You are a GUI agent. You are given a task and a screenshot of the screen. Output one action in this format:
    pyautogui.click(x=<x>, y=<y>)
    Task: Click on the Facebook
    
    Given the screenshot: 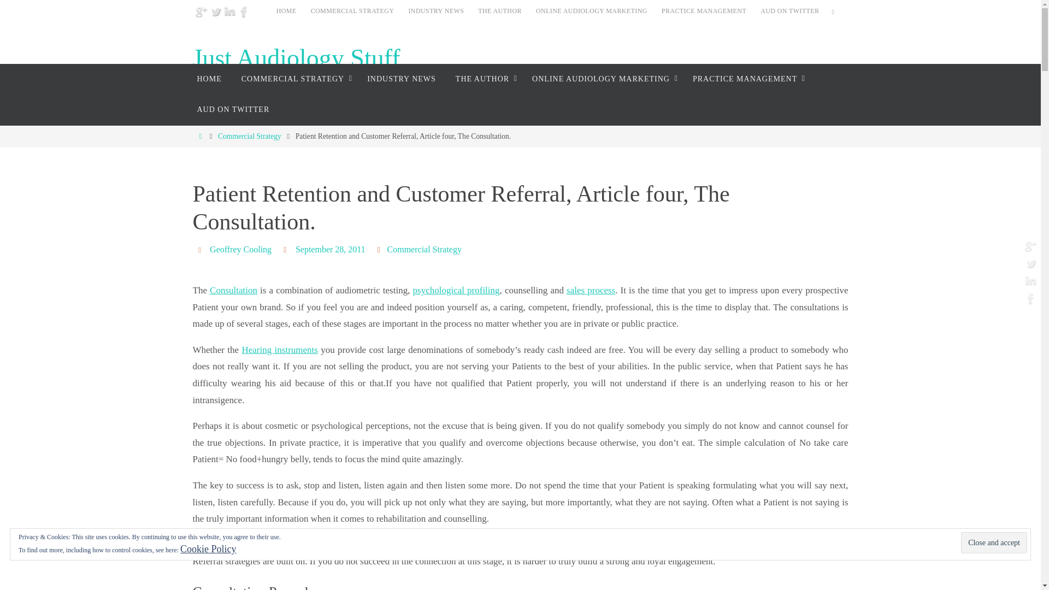 What is the action you would take?
    pyautogui.click(x=244, y=11)
    